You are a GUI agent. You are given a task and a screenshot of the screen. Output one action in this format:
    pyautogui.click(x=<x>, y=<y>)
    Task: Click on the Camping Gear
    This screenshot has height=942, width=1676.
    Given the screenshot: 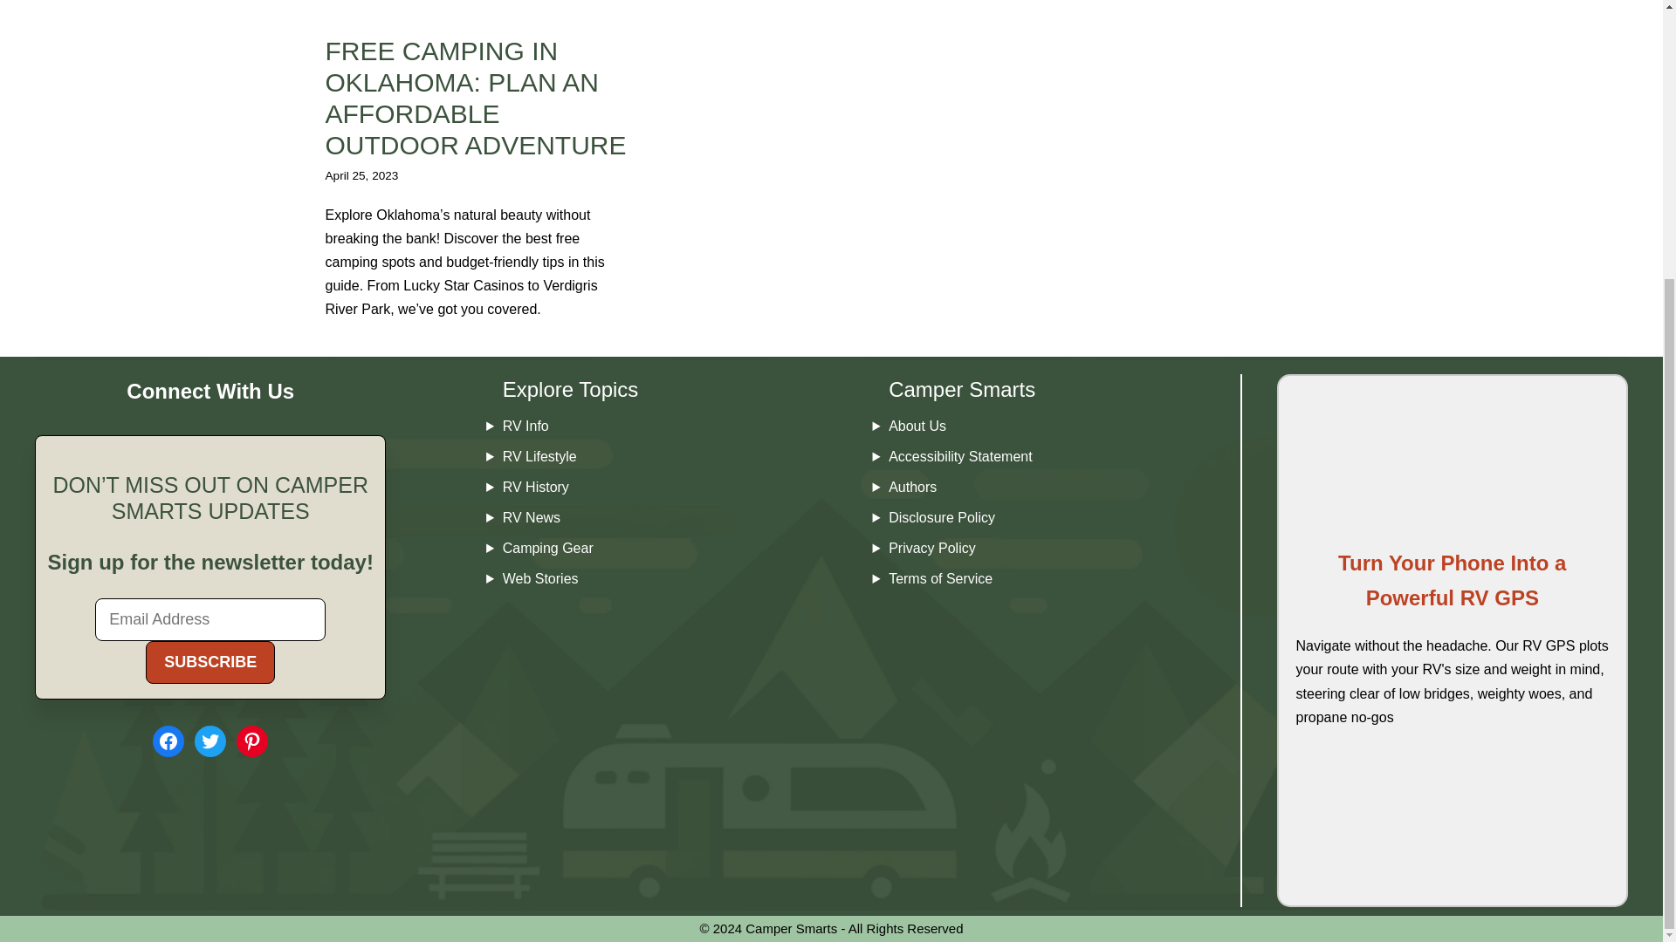 What is the action you would take?
    pyautogui.click(x=548, y=548)
    